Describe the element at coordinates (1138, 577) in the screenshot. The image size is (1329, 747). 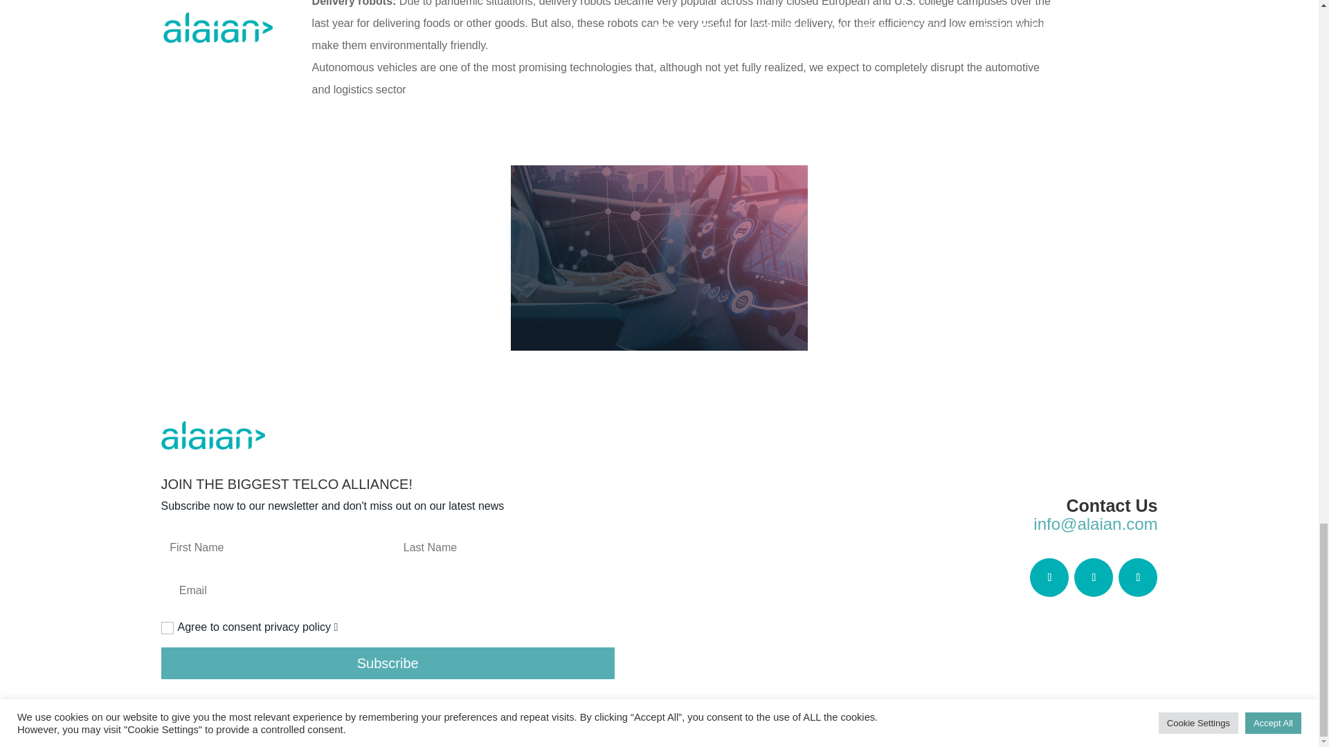
I see `Follow on Youtube` at that location.